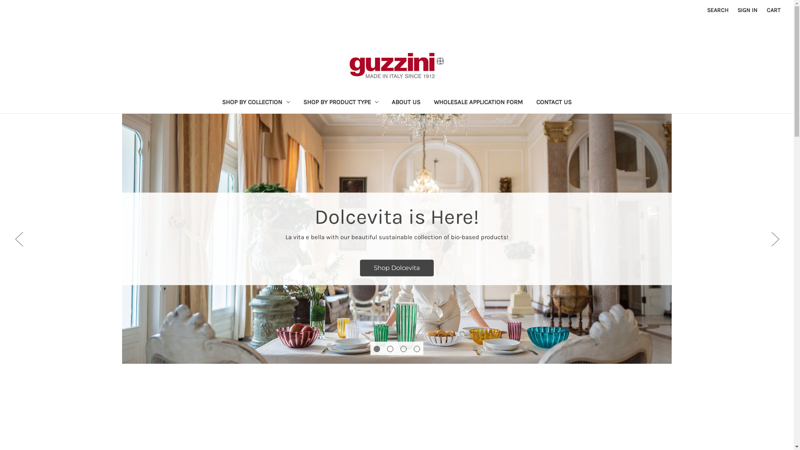 This screenshot has width=800, height=450. I want to click on SHOP BY PRODUCT TYPE, so click(341, 103).